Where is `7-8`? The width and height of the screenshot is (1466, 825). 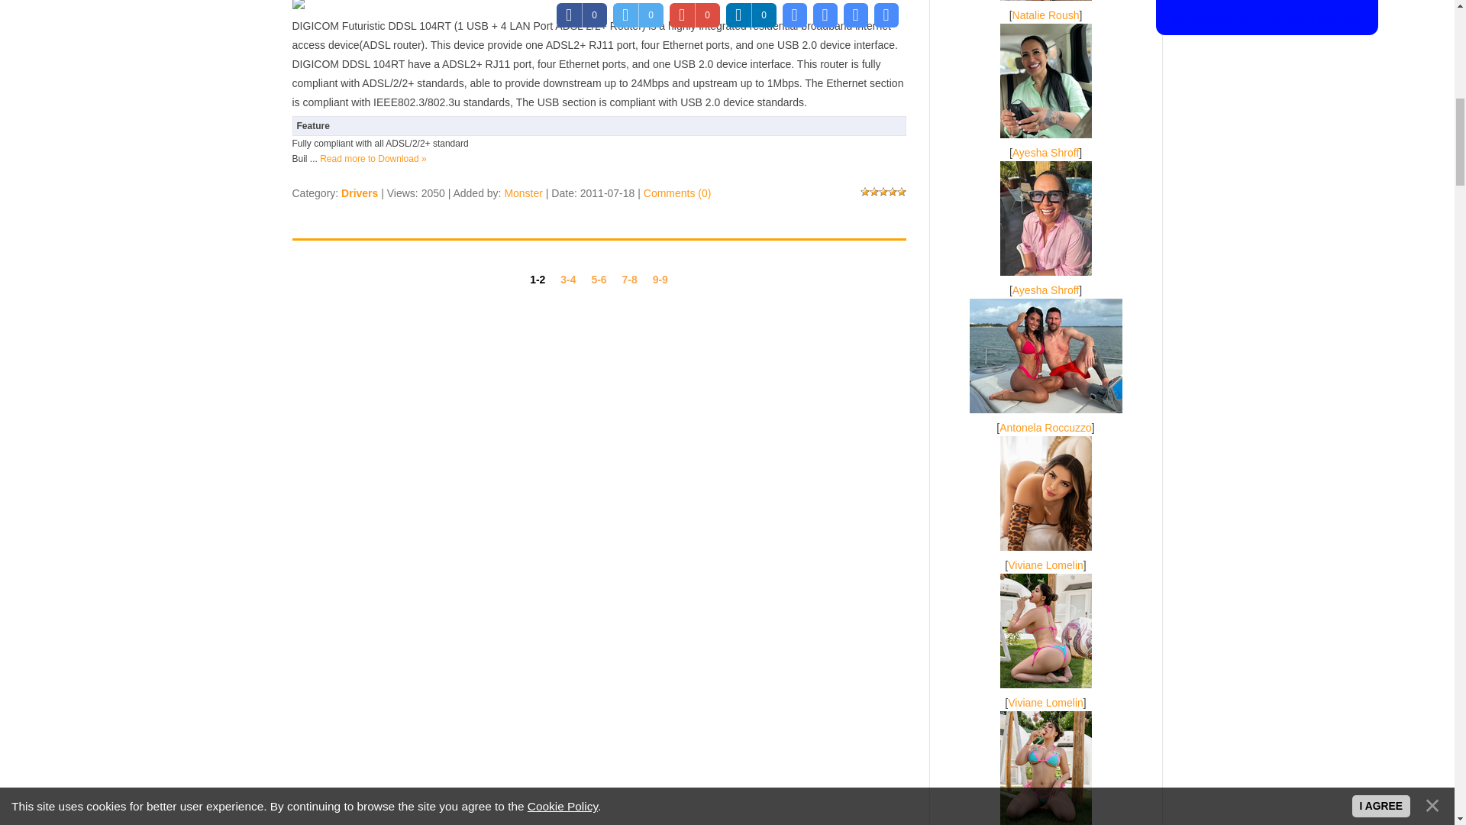 7-8 is located at coordinates (629, 278).